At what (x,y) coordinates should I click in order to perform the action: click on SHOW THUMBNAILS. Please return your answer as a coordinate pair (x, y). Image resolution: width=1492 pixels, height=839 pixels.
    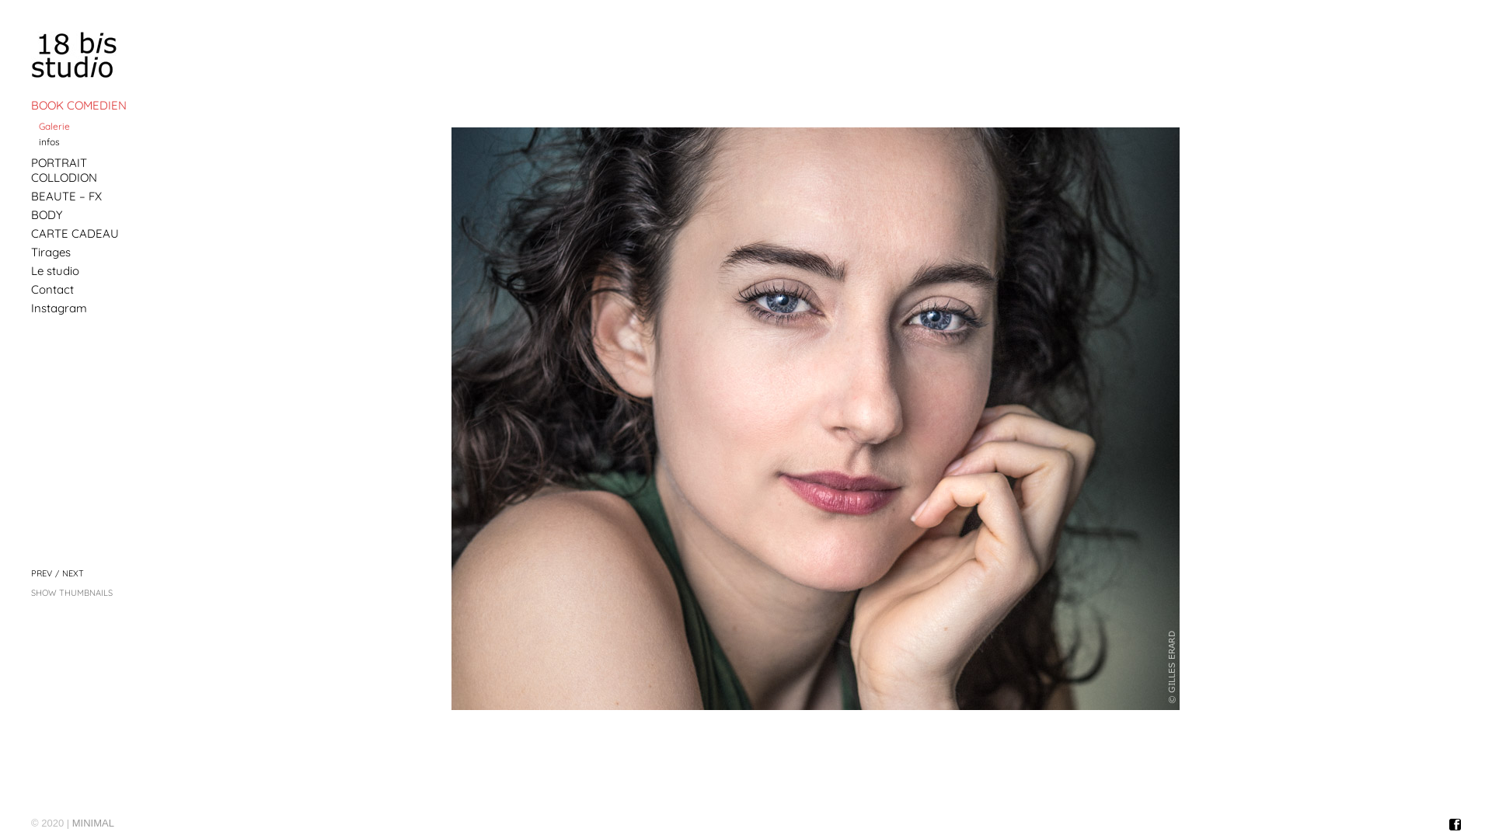
    Looking at the image, I should click on (71, 592).